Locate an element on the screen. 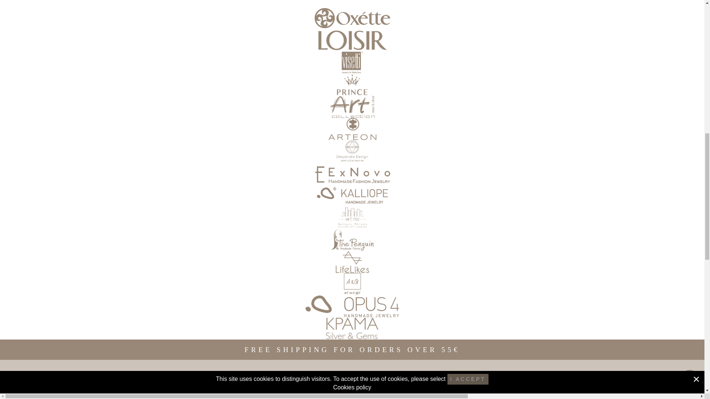  art7702 is located at coordinates (352, 217).